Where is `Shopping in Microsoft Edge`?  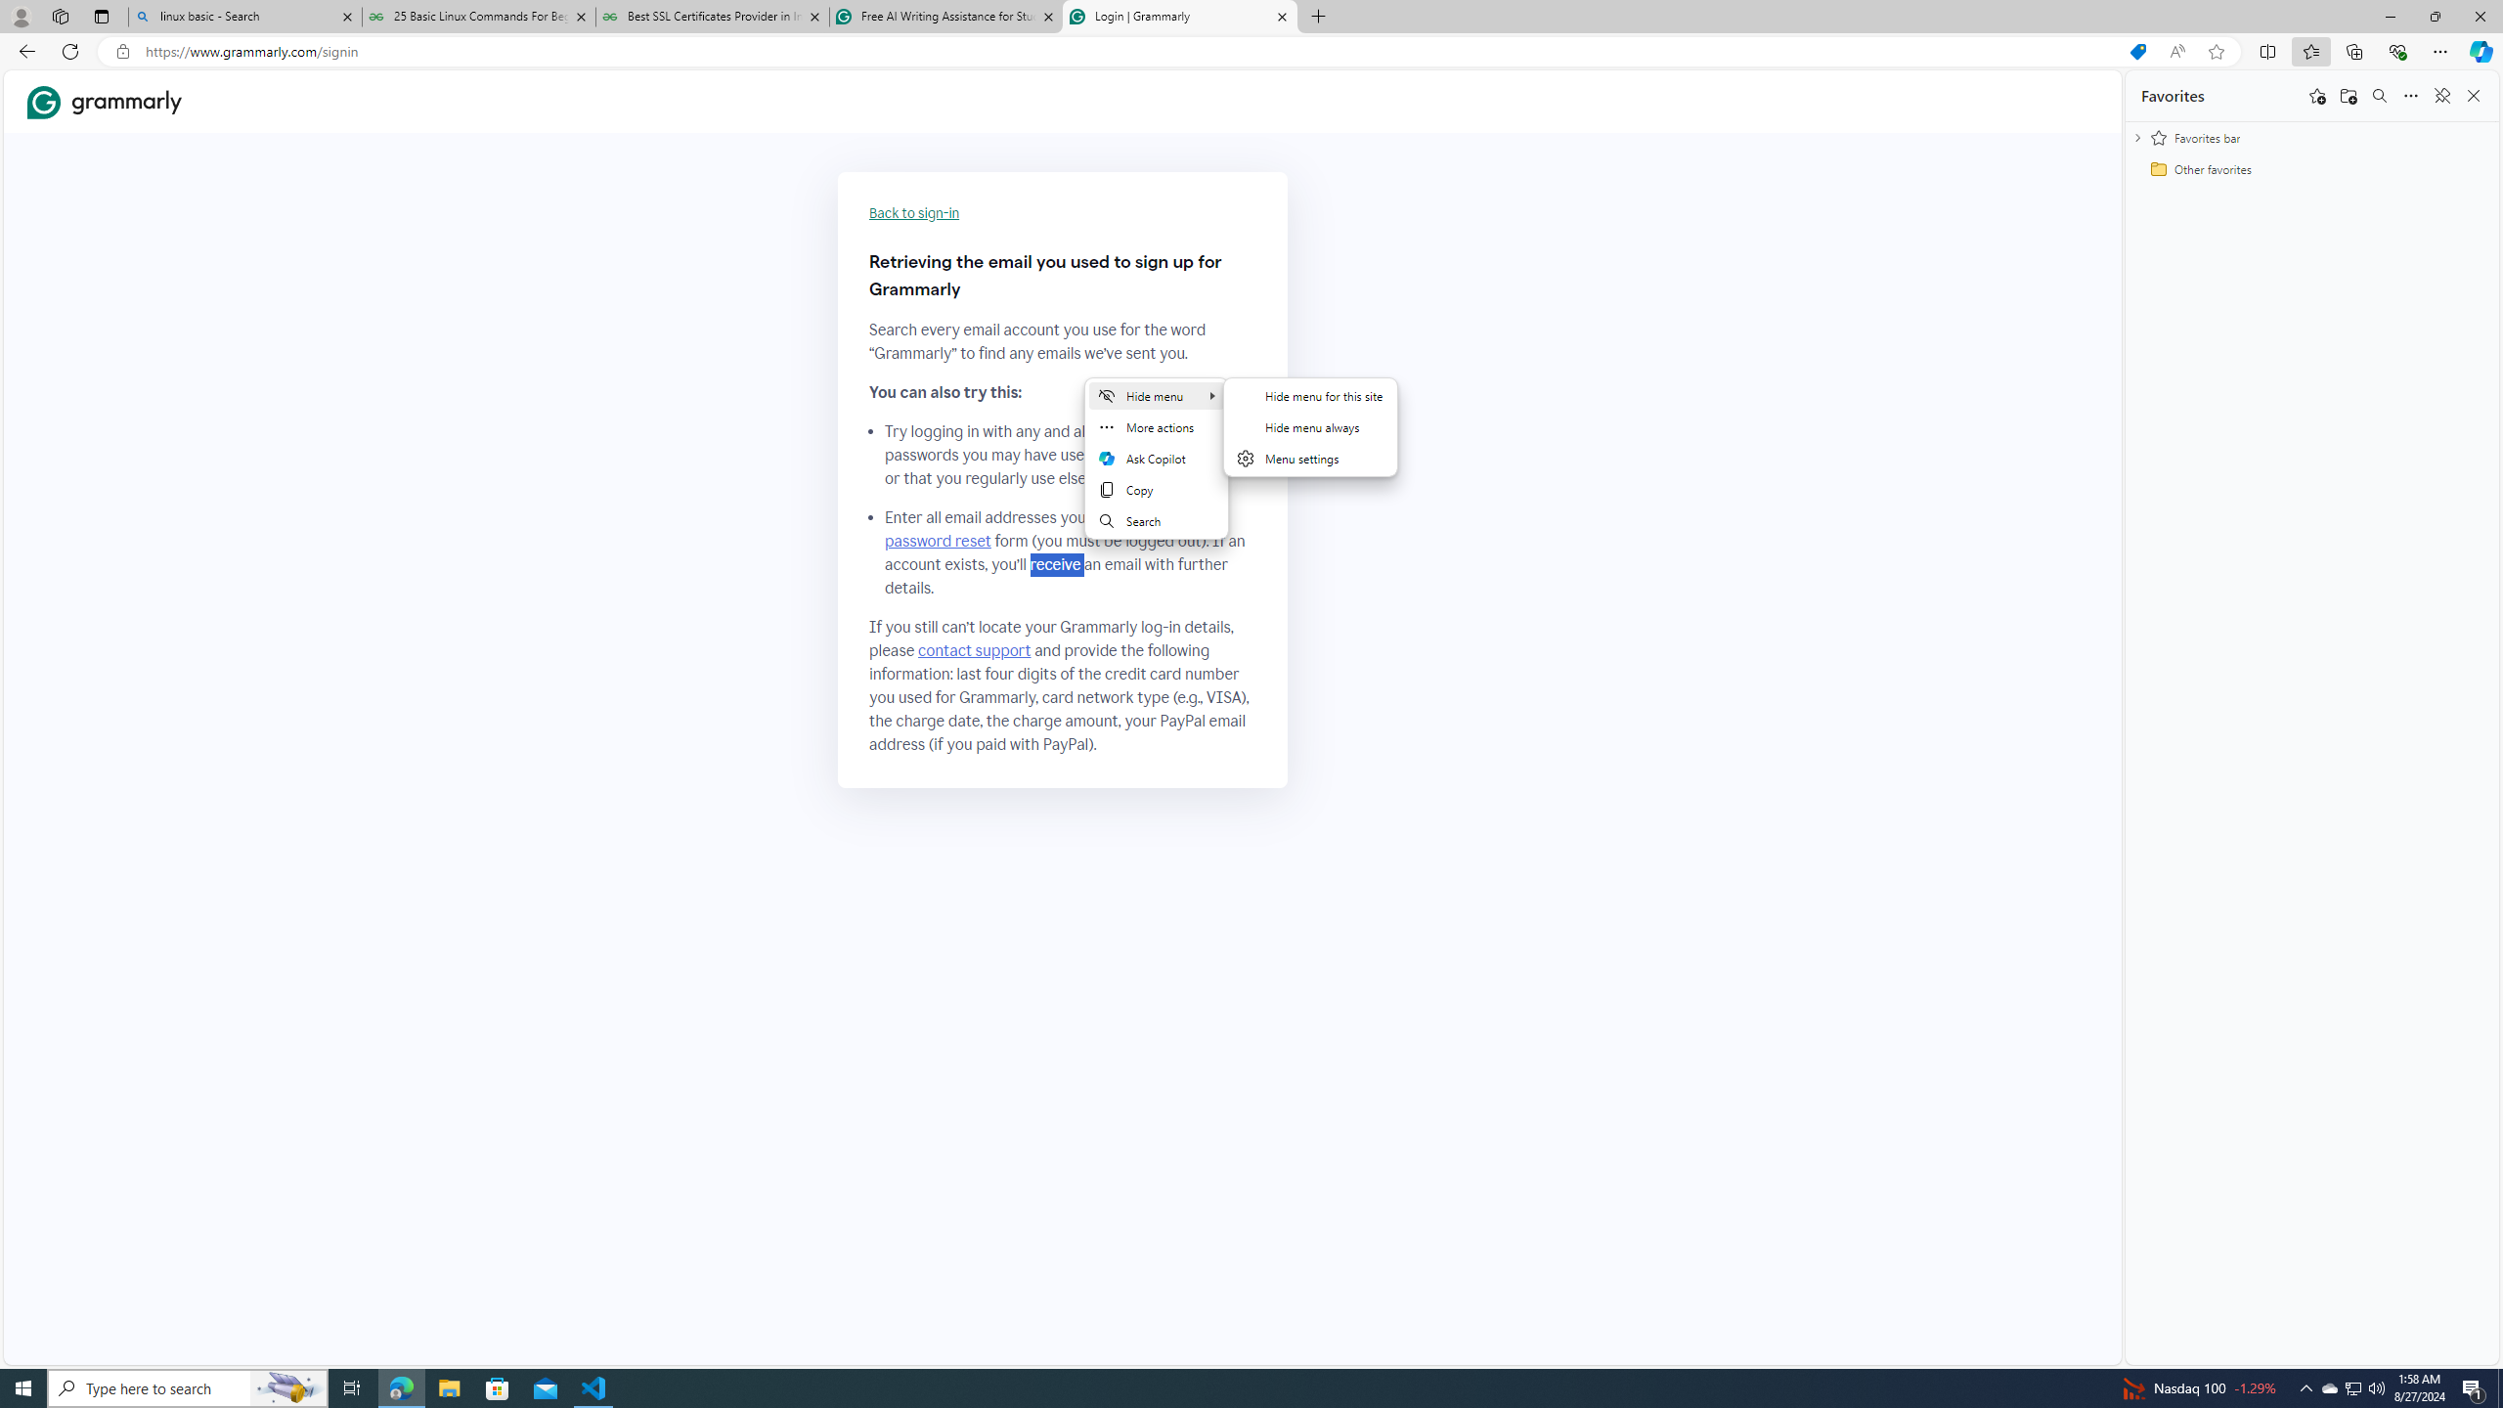 Shopping in Microsoft Edge is located at coordinates (2137, 52).